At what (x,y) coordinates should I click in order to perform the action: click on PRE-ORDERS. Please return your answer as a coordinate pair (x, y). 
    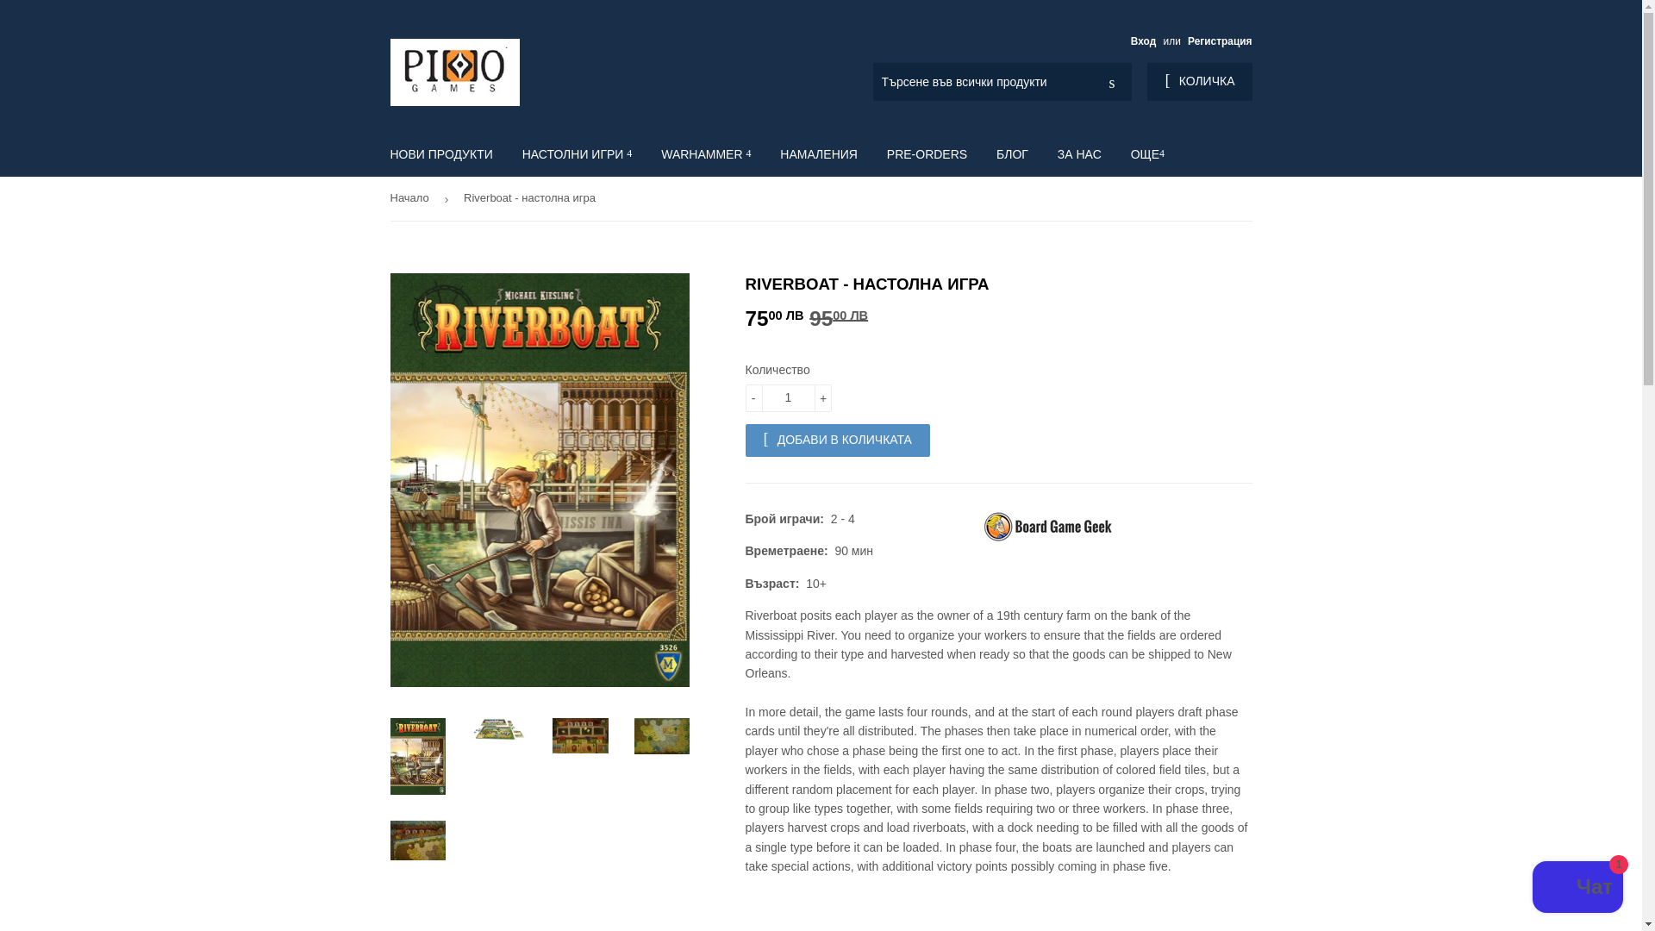
    Looking at the image, I should click on (926, 154).